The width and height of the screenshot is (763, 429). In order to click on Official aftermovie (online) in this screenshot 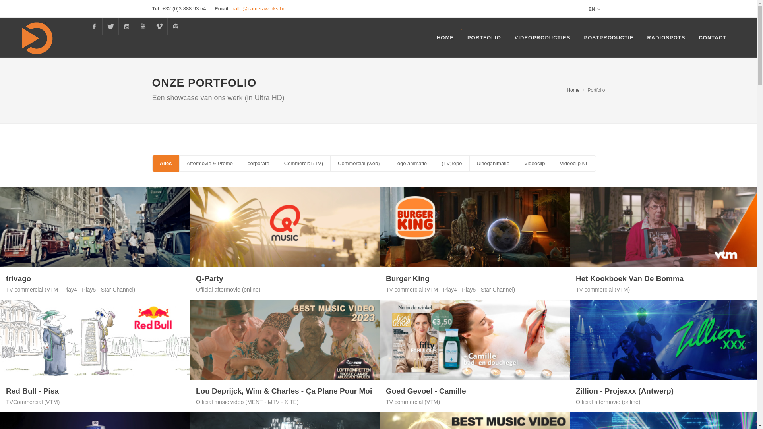, I will do `click(228, 290)`.